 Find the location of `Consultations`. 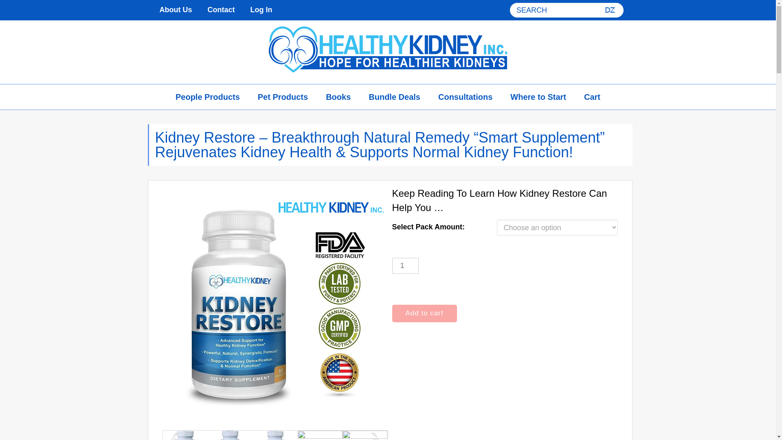

Consultations is located at coordinates (465, 97).